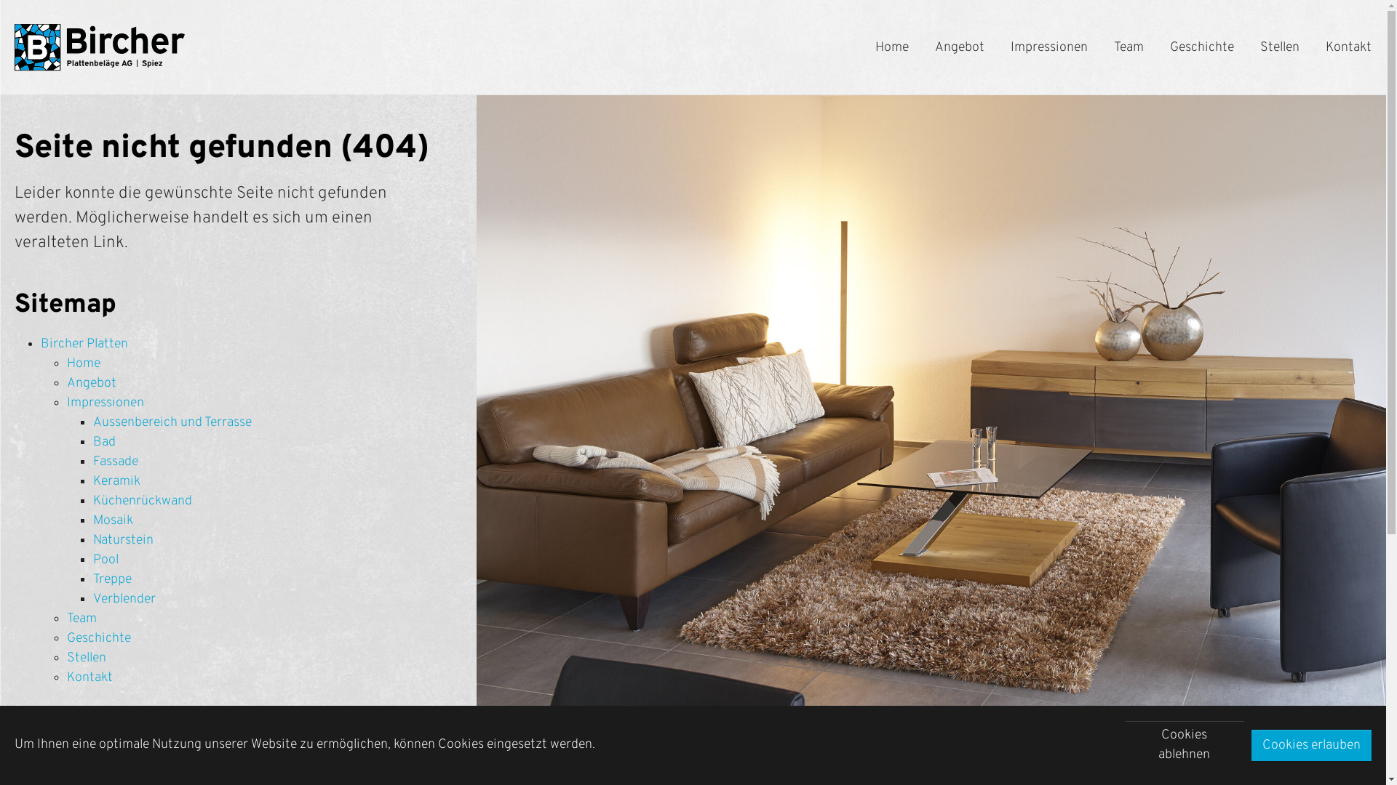  I want to click on Bad, so click(105, 442).